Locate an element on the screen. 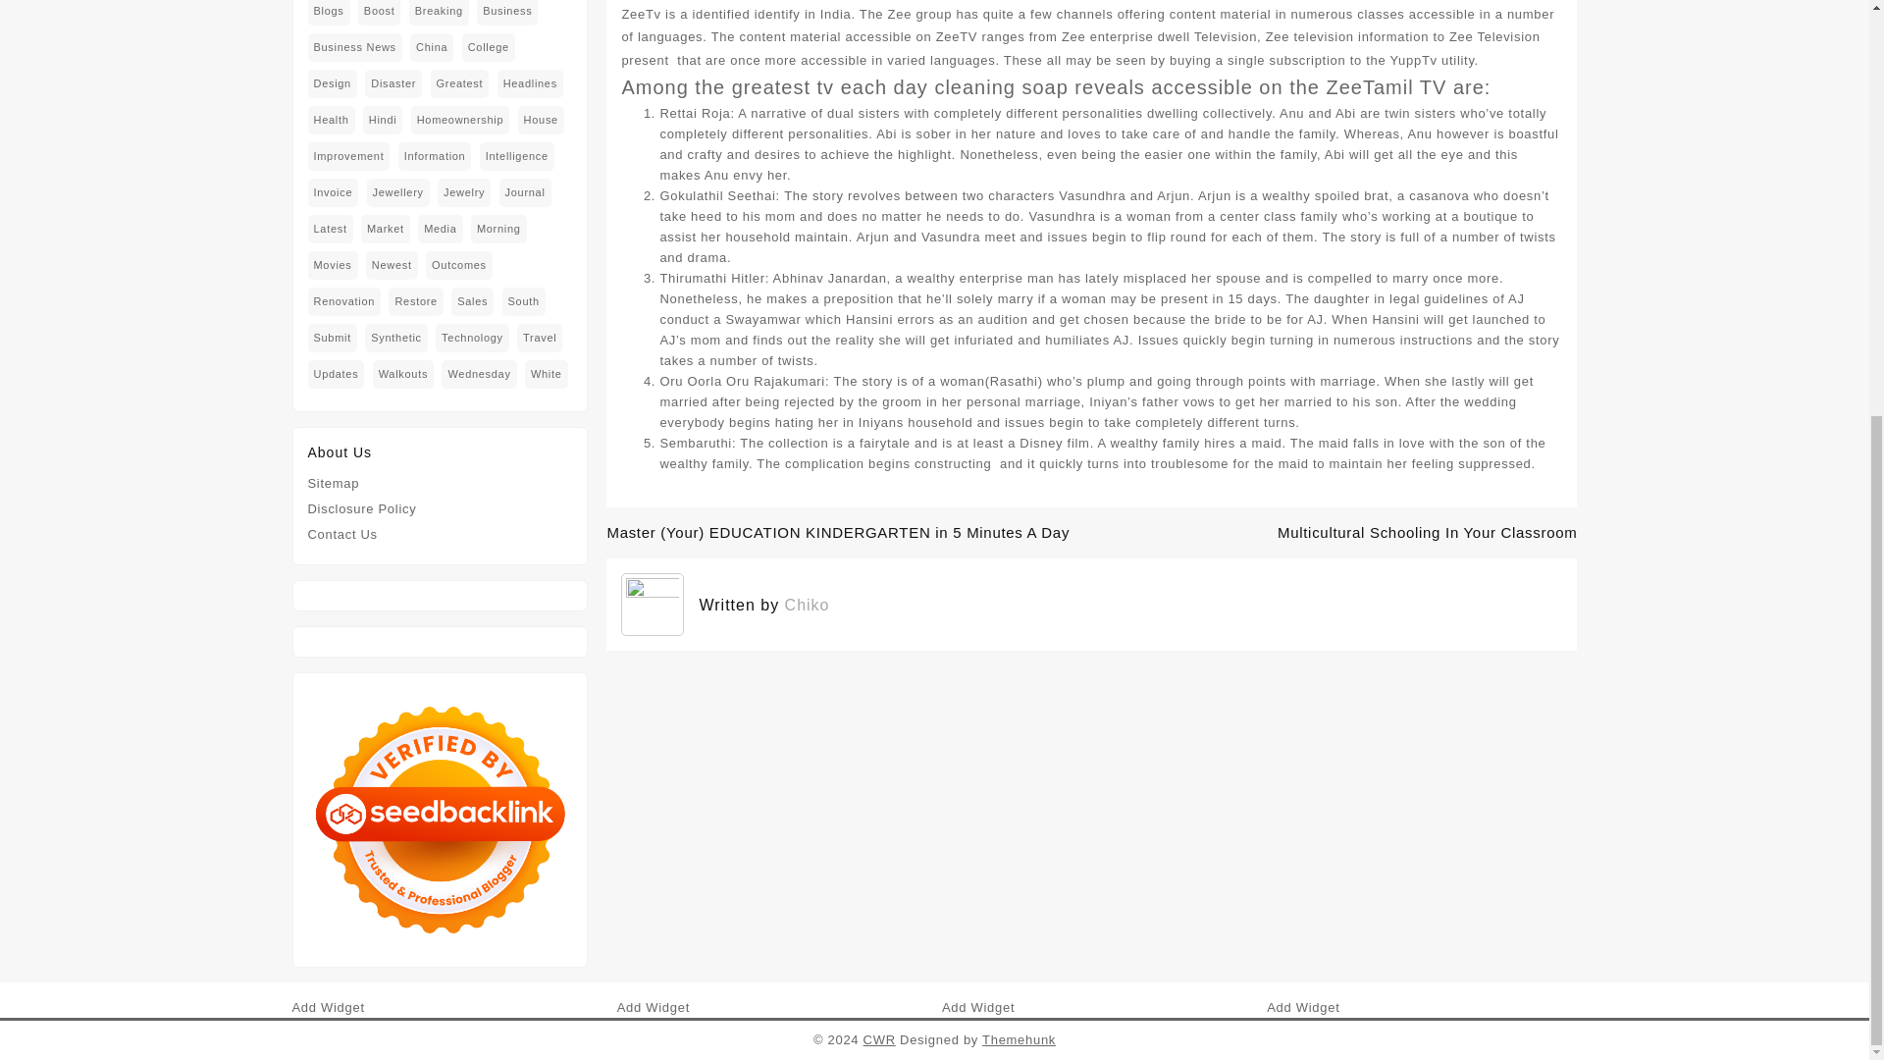 The width and height of the screenshot is (1884, 1060). Hindi is located at coordinates (383, 120).